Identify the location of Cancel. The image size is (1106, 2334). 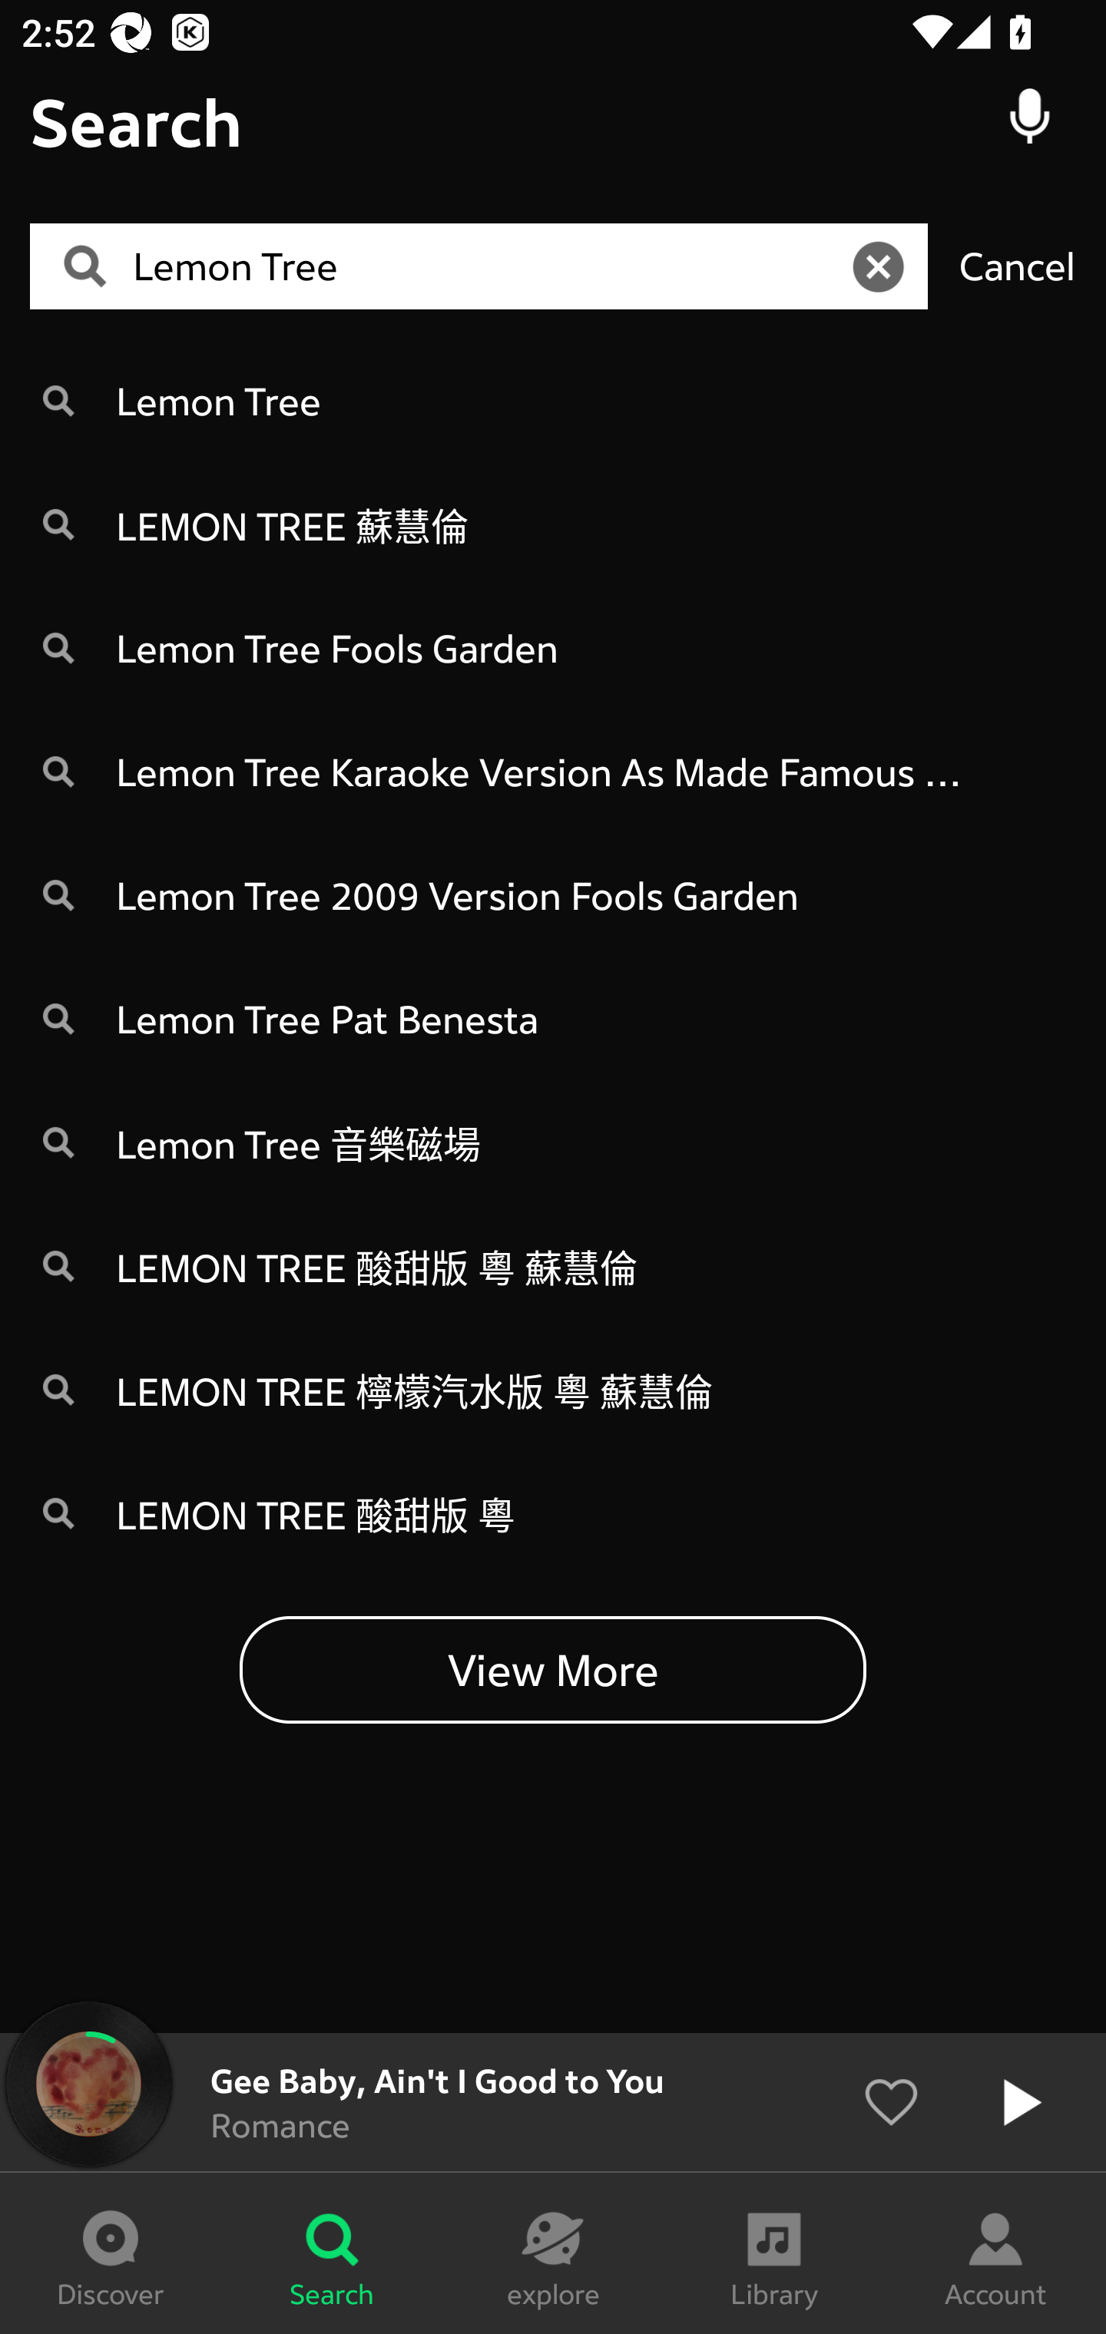
(1017, 266).